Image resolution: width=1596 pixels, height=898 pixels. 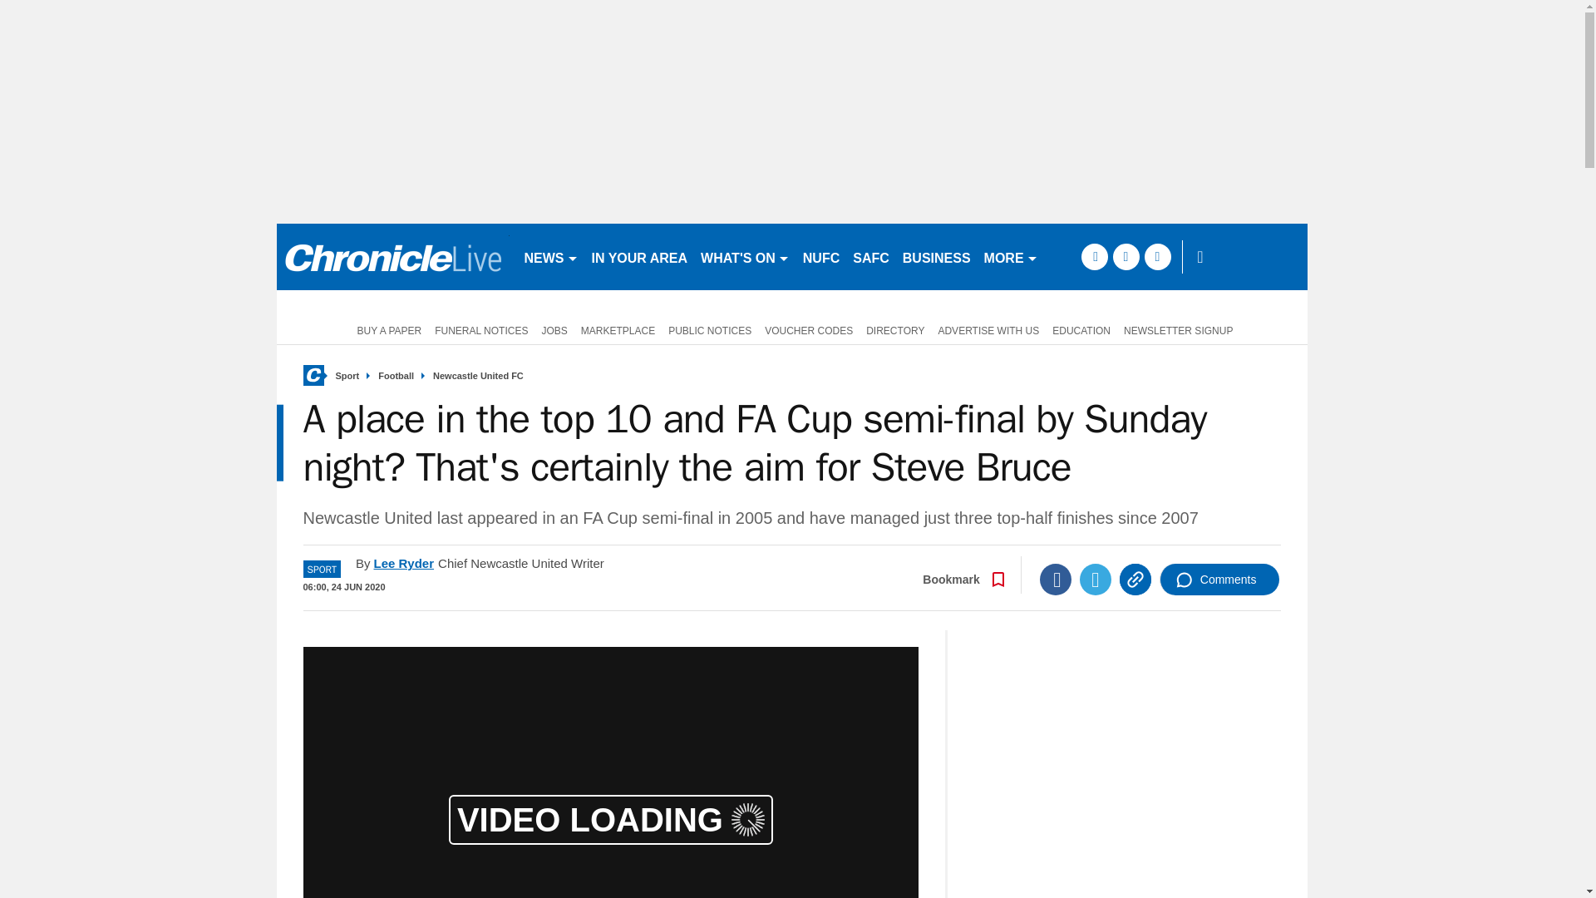 I want to click on nechronicle, so click(x=392, y=256).